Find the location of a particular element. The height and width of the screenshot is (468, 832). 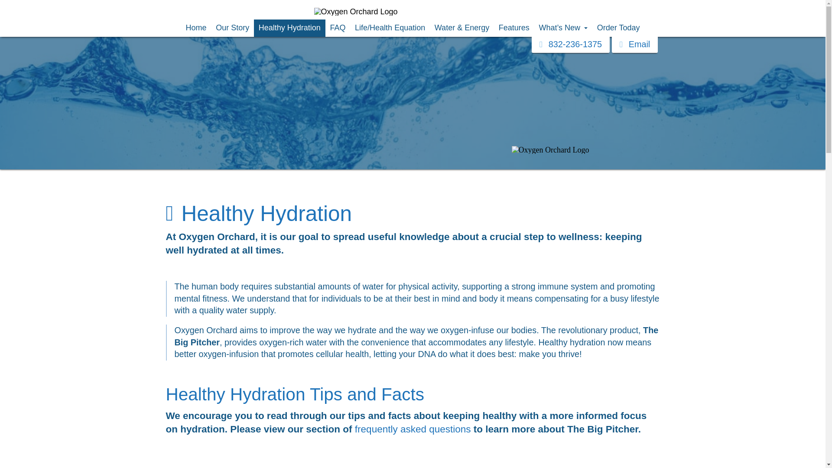

832-236-1375 is located at coordinates (570, 44).